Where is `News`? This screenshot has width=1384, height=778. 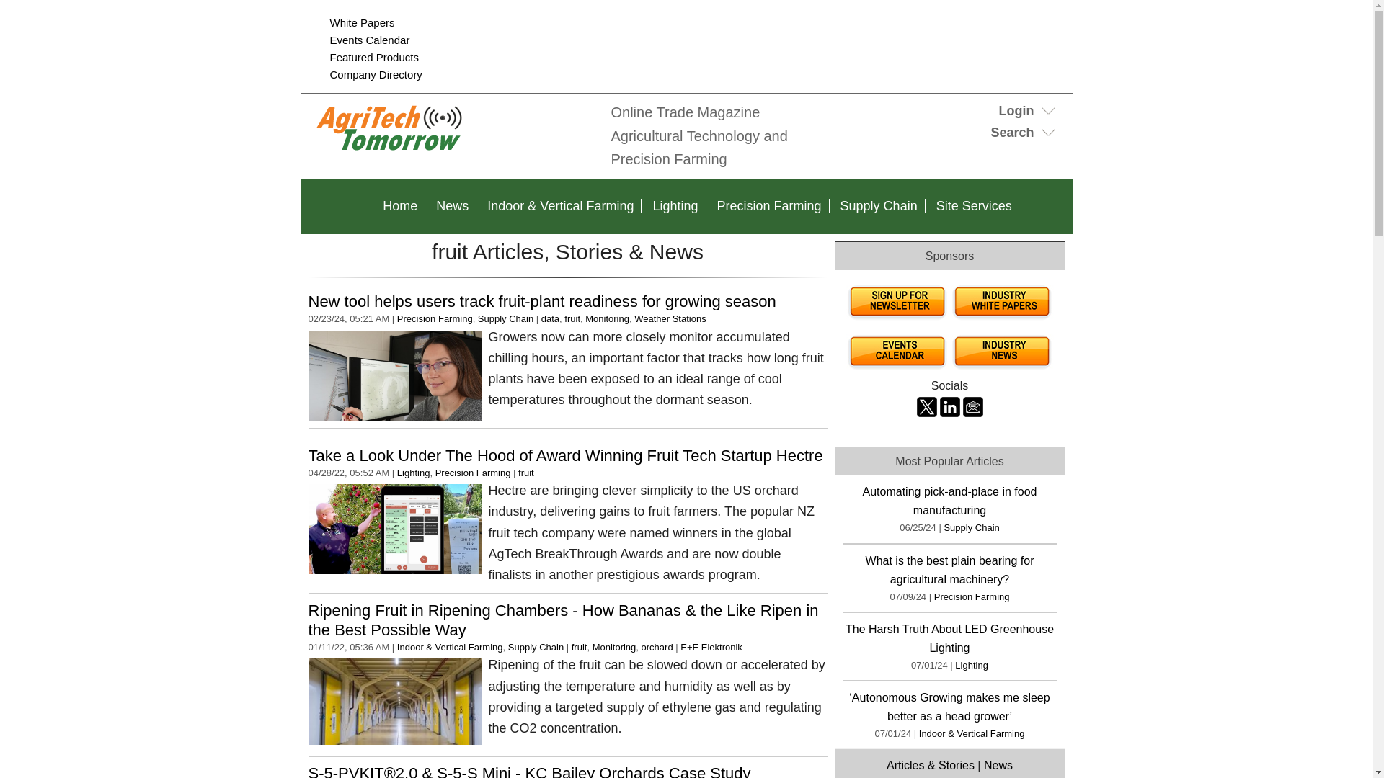
News is located at coordinates (453, 206).